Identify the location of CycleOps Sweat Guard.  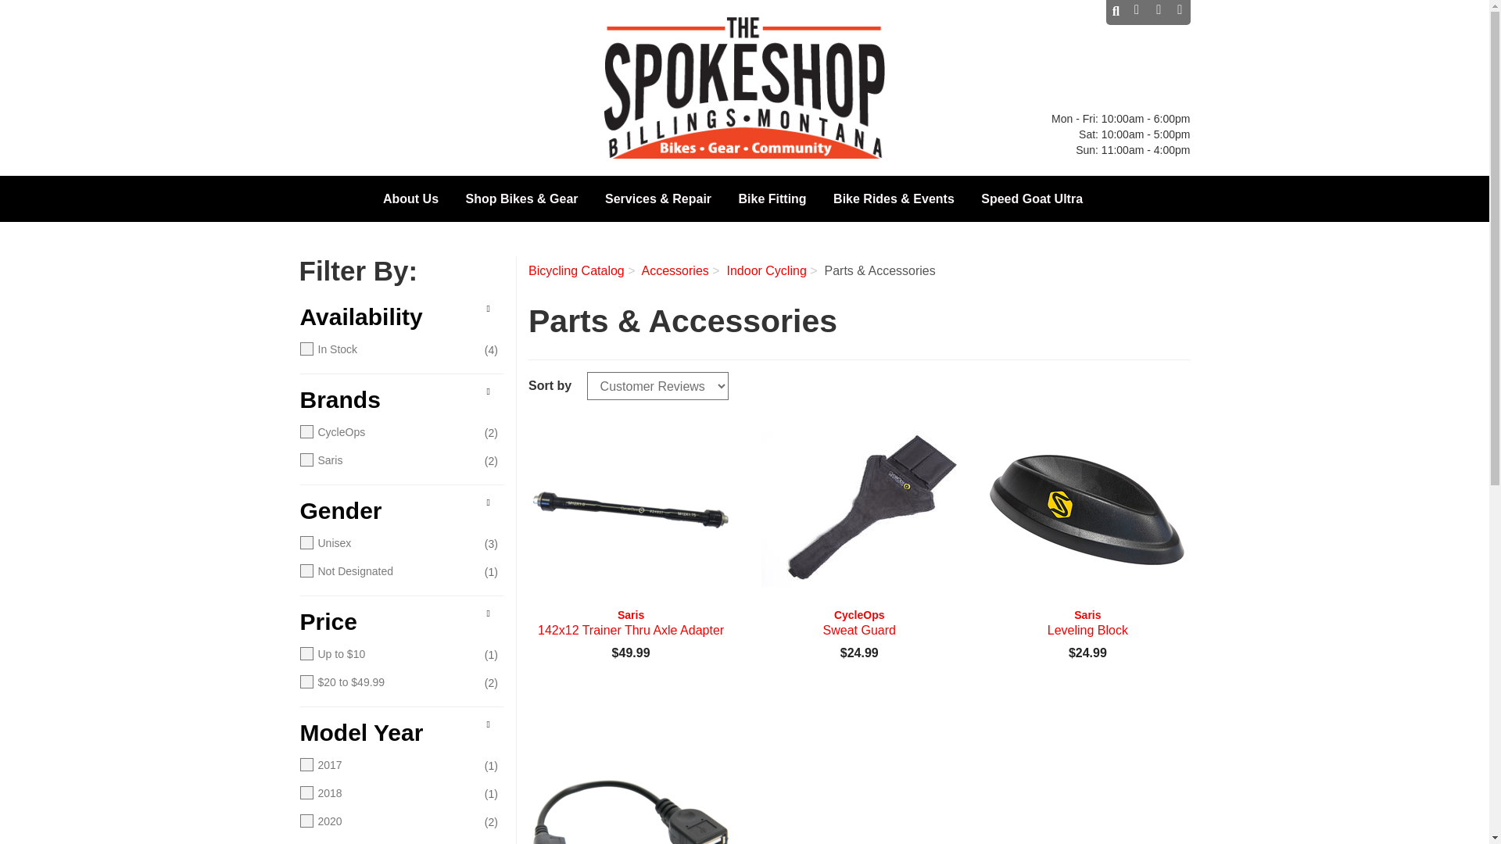
(858, 622).